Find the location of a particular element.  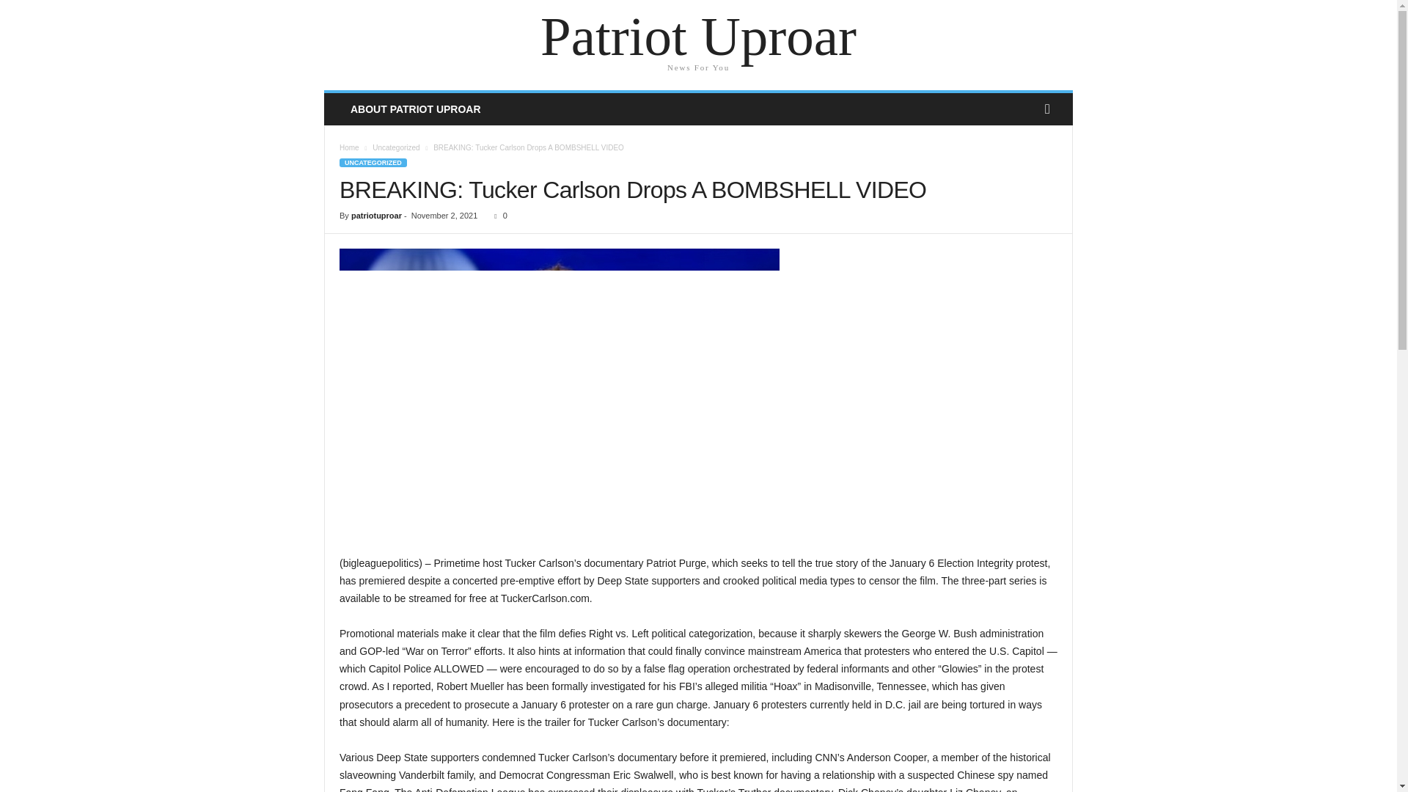

Uncategorized is located at coordinates (396, 147).